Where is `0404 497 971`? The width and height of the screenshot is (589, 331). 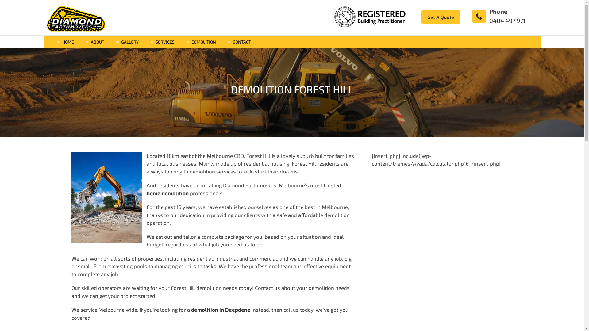 0404 497 971 is located at coordinates (507, 21).